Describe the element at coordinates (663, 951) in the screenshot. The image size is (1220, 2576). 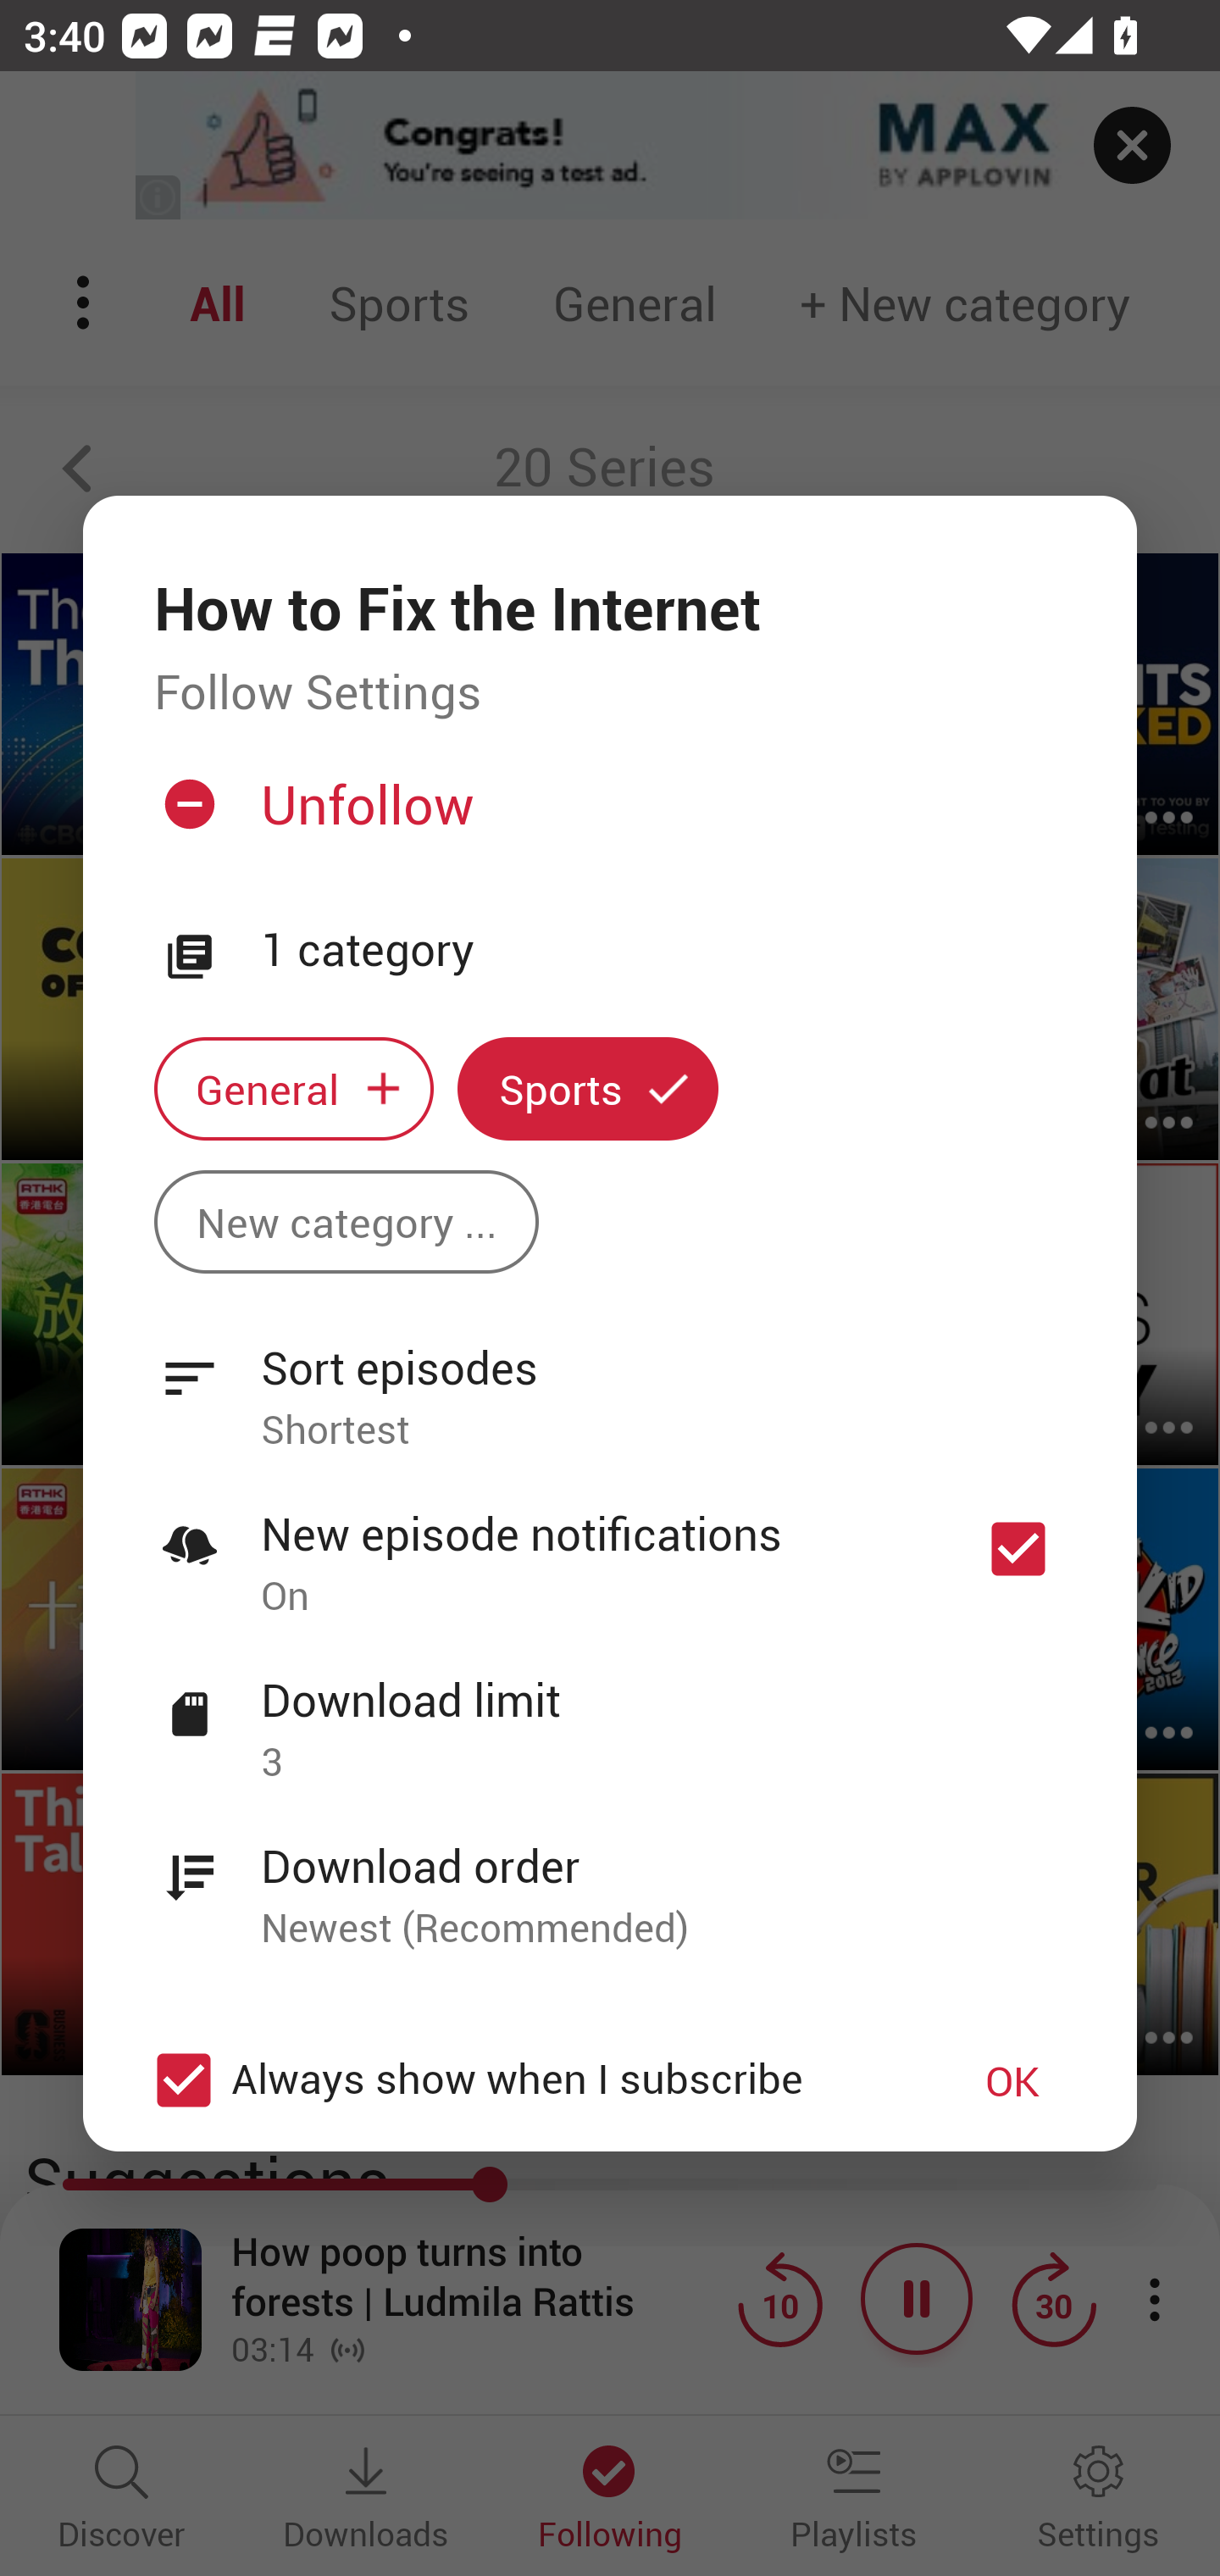
I see `1 category` at that location.